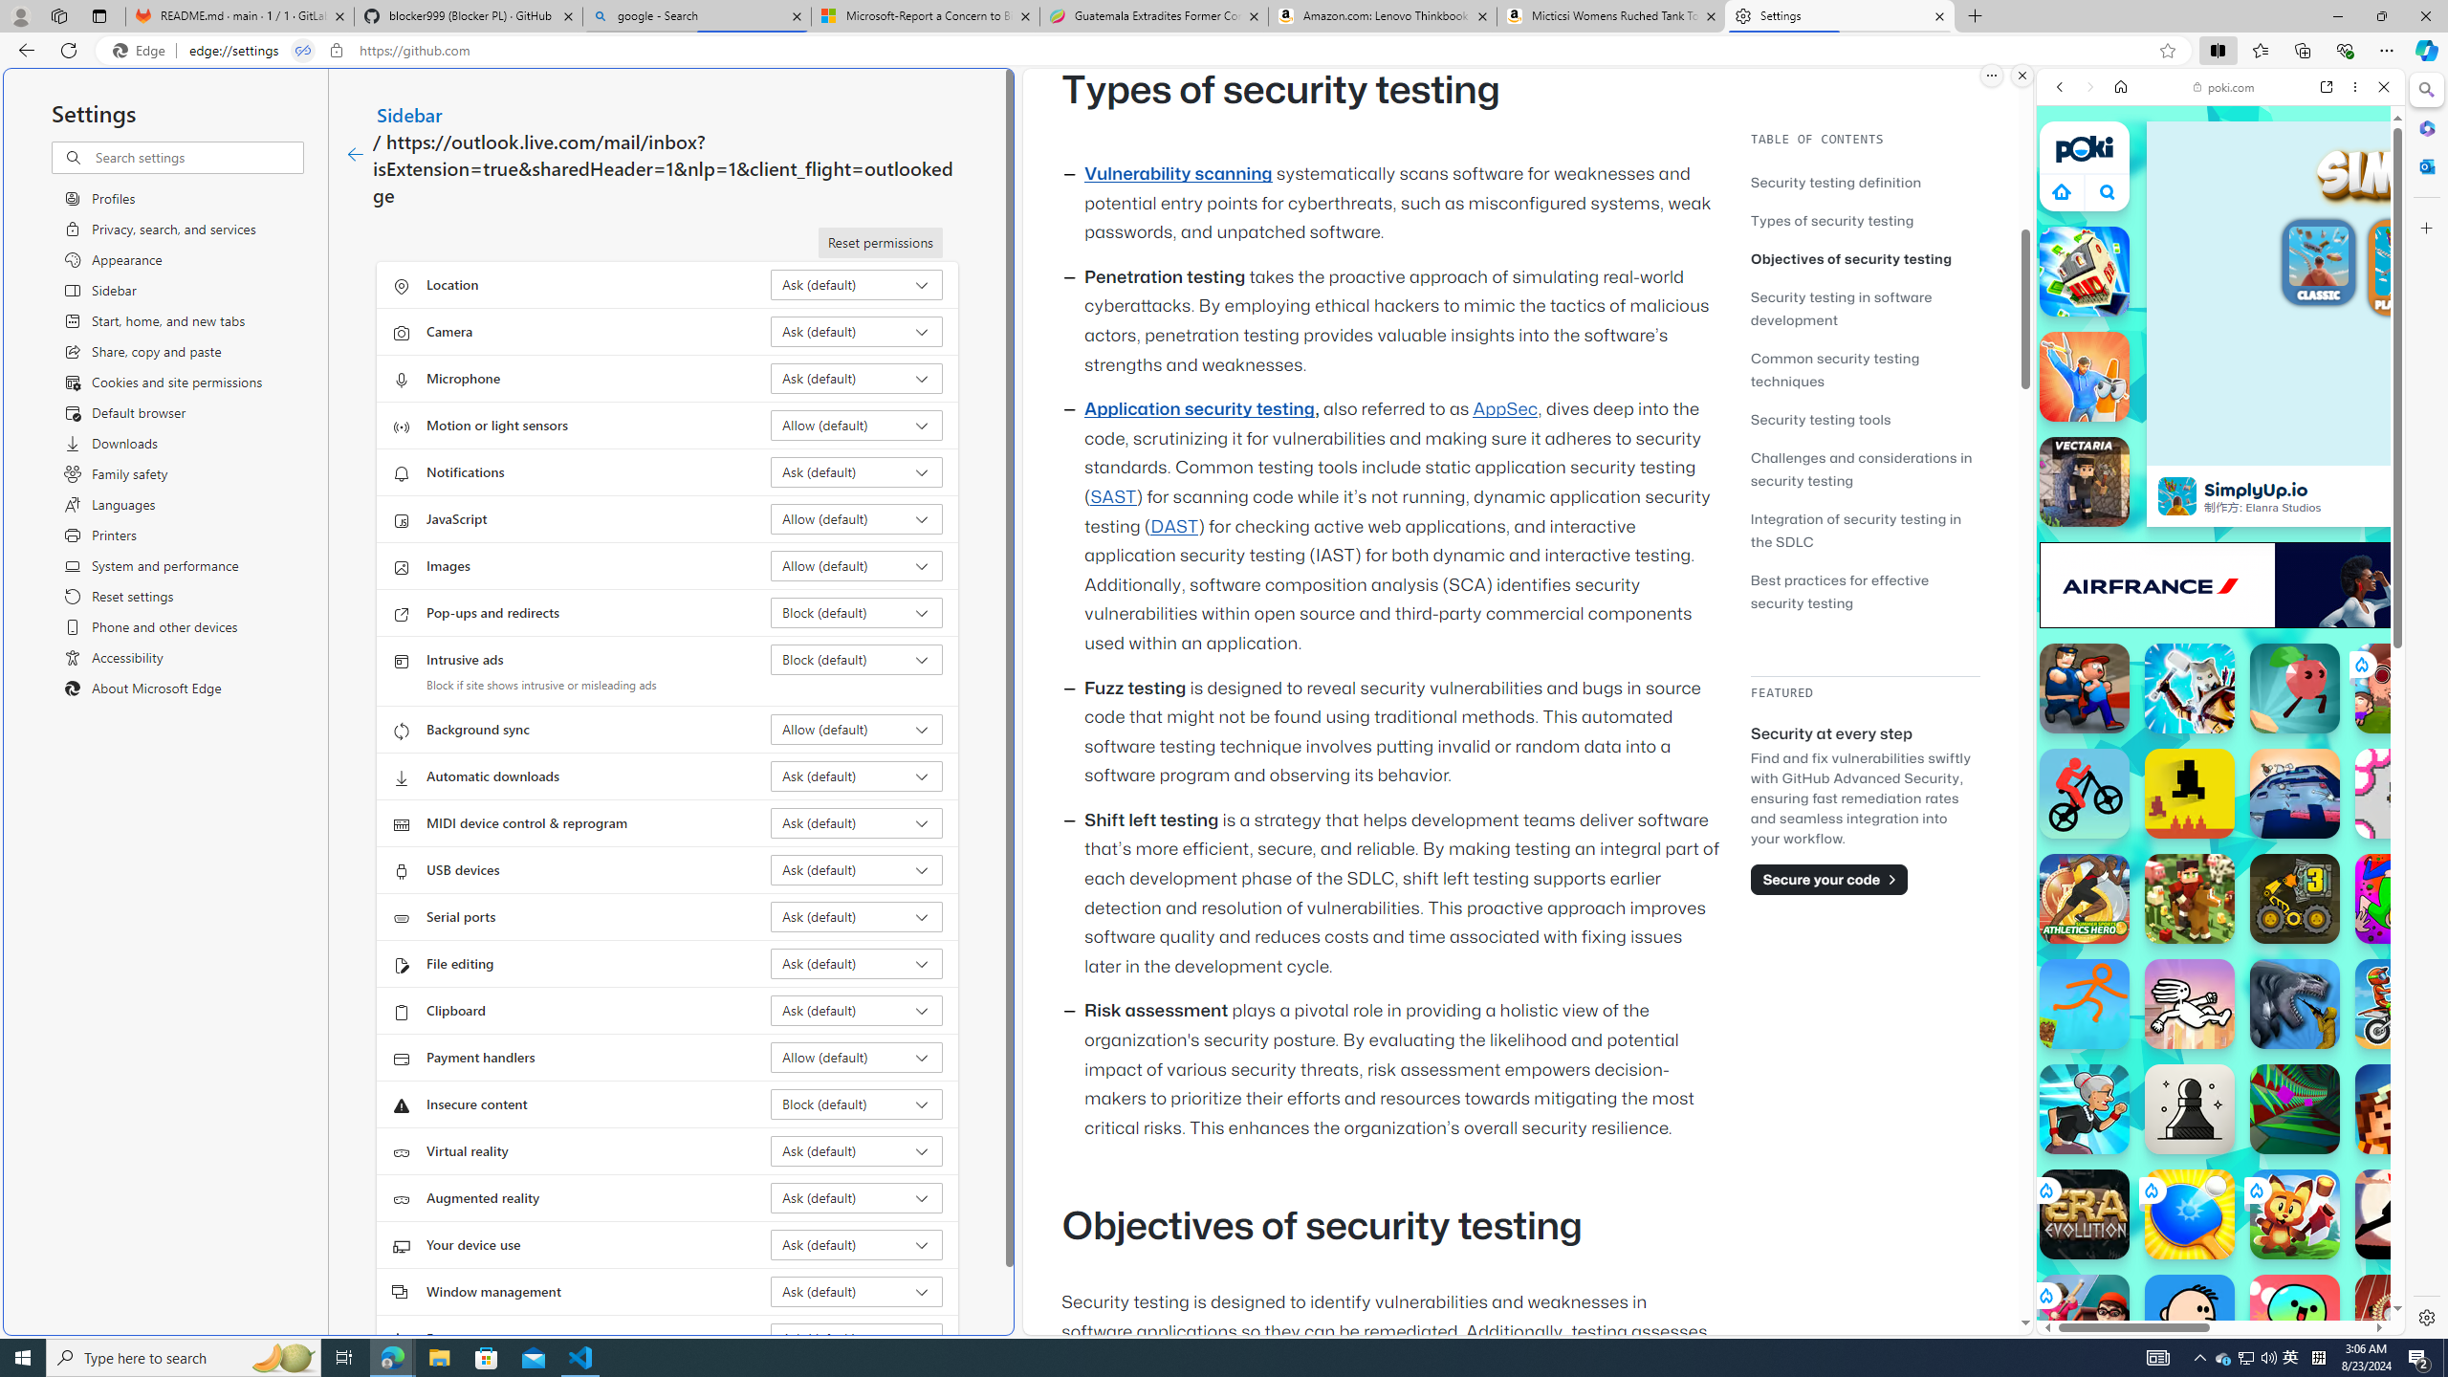  I want to click on The Speed Ninja, so click(2400, 1214).